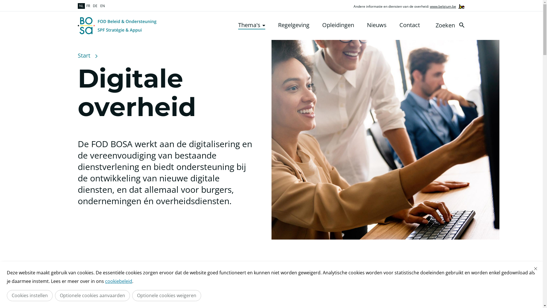 The width and height of the screenshot is (547, 308). I want to click on cookiebeleid, so click(119, 281).